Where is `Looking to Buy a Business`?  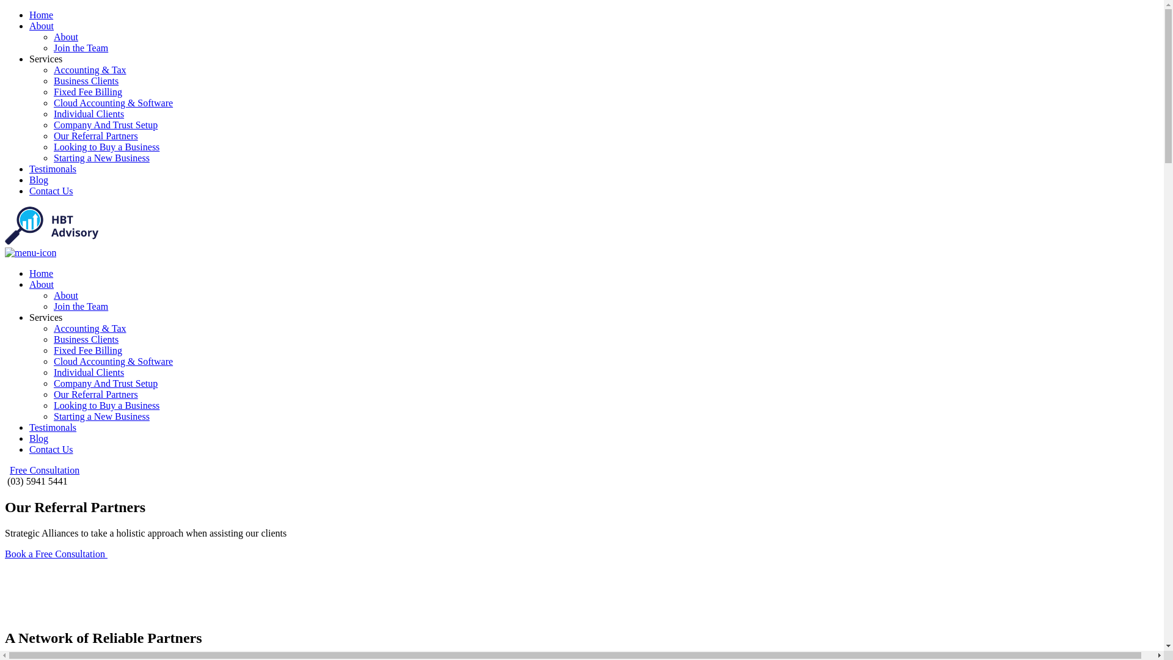 Looking to Buy a Business is located at coordinates (106, 406).